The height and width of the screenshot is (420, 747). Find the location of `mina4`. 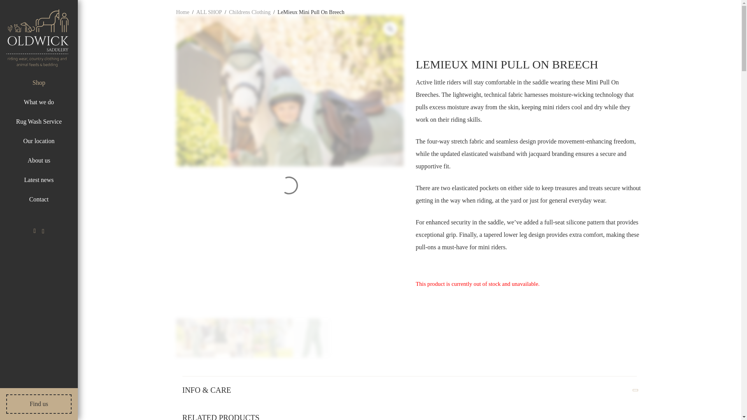

mina4 is located at coordinates (234, 338).